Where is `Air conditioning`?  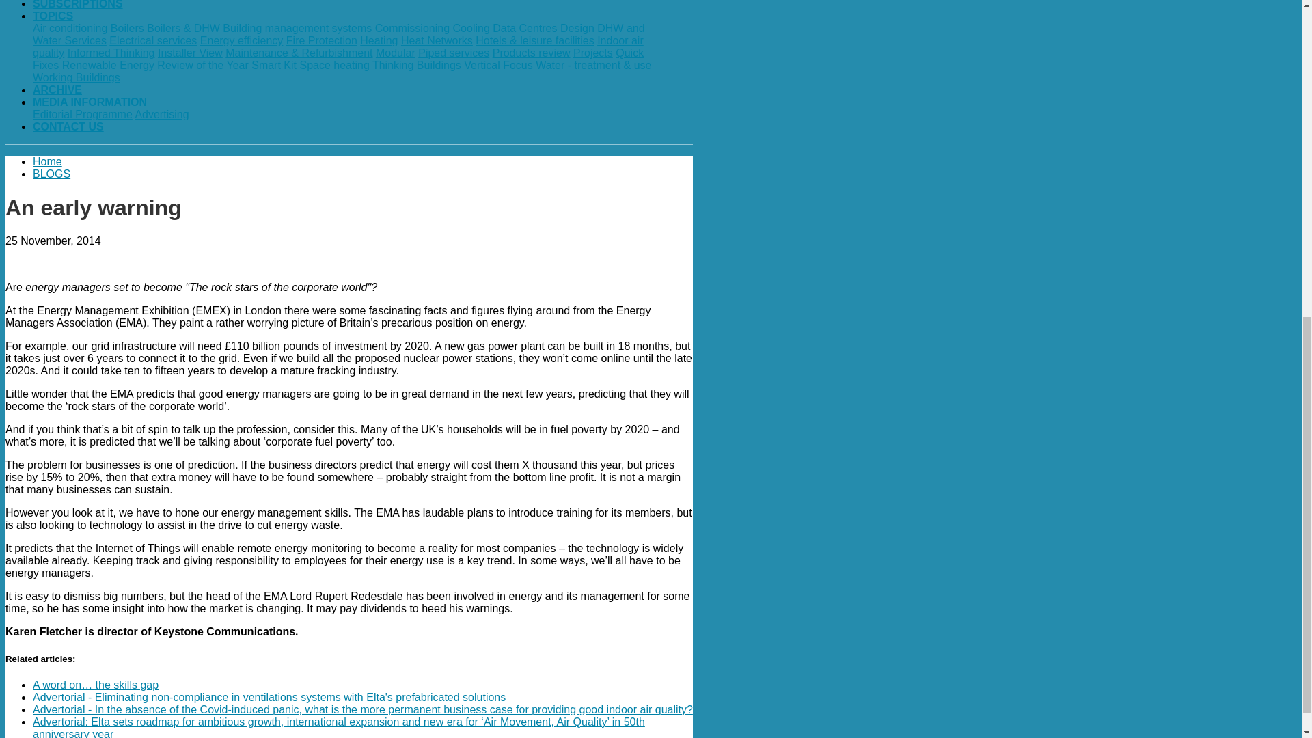
Air conditioning is located at coordinates (70, 28).